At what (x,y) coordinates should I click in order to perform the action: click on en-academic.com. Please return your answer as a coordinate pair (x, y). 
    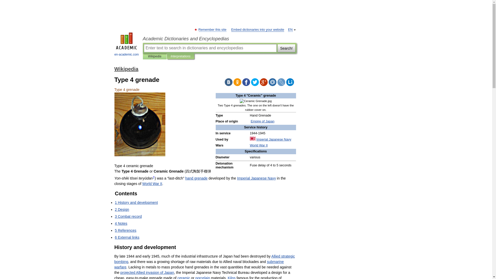
    Looking at the image, I should click on (127, 45).